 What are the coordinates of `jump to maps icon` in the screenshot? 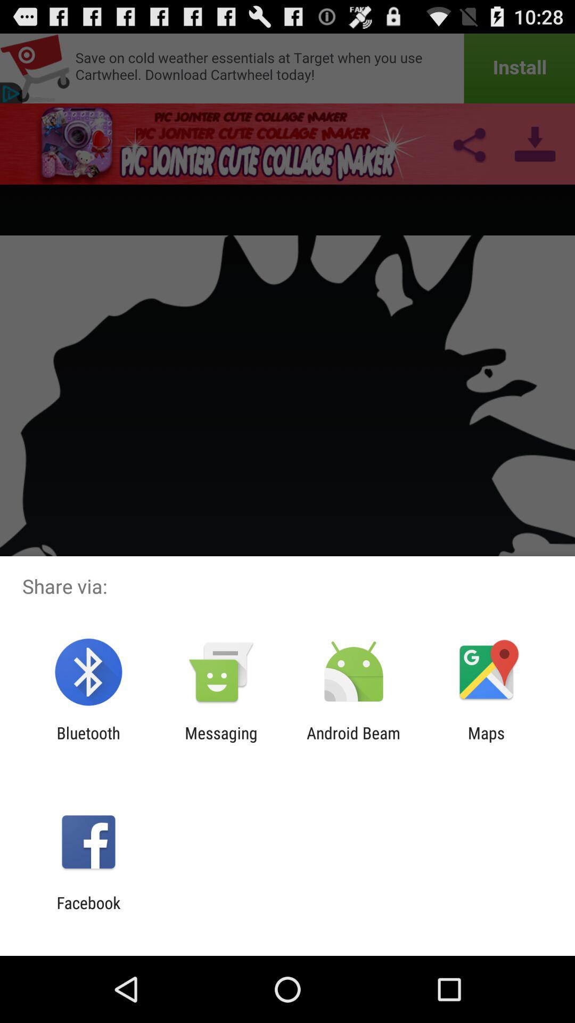 It's located at (486, 742).